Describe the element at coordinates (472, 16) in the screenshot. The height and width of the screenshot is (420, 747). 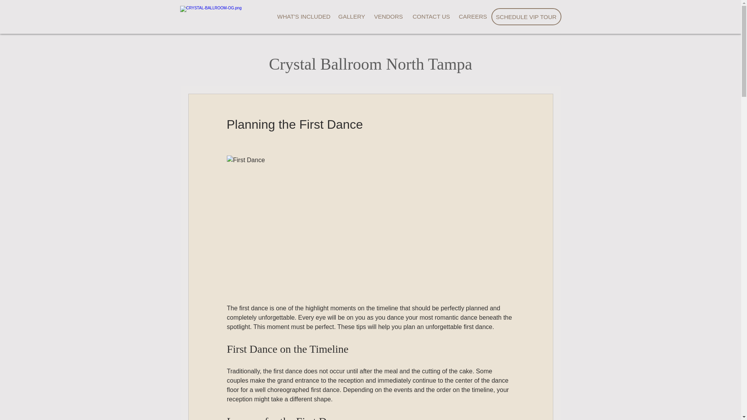
I see `CAREERS` at that location.